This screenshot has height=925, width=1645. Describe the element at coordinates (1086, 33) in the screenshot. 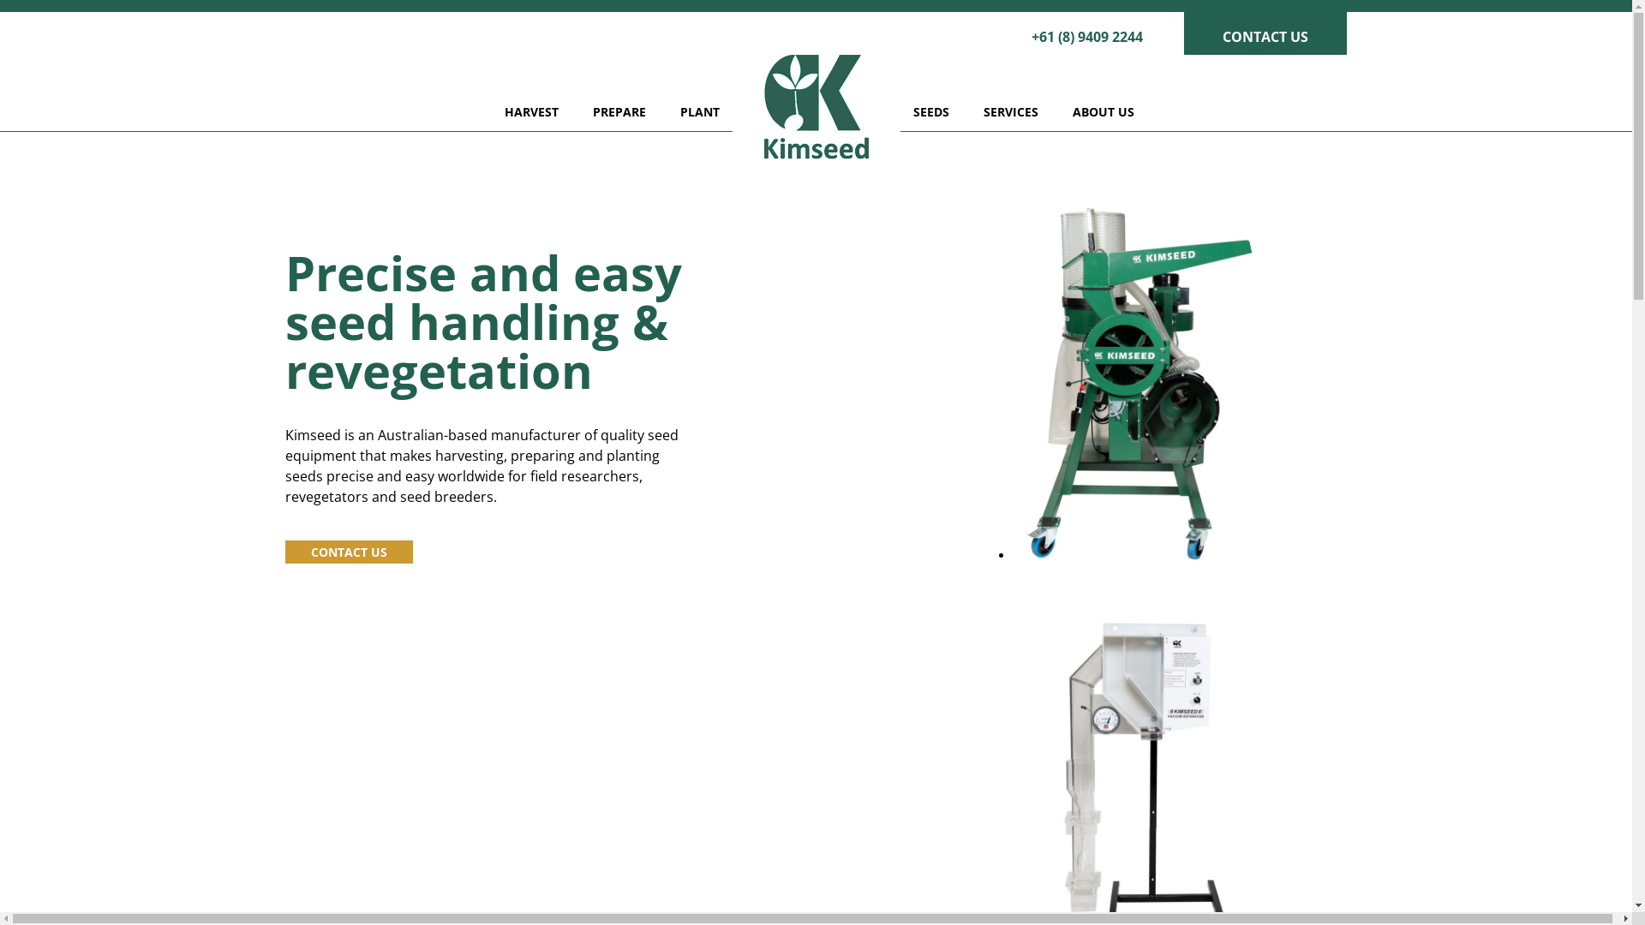

I see `+61 (8) 9409 2244` at that location.